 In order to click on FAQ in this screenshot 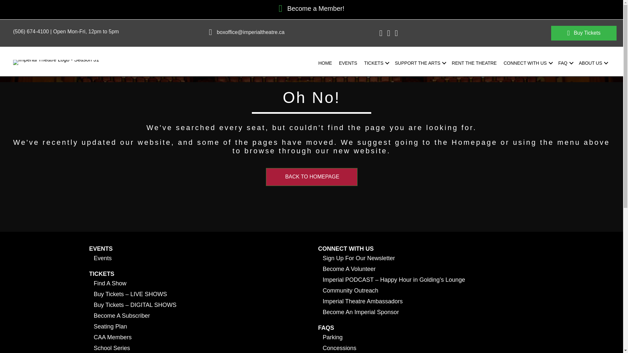, I will do `click(565, 63)`.